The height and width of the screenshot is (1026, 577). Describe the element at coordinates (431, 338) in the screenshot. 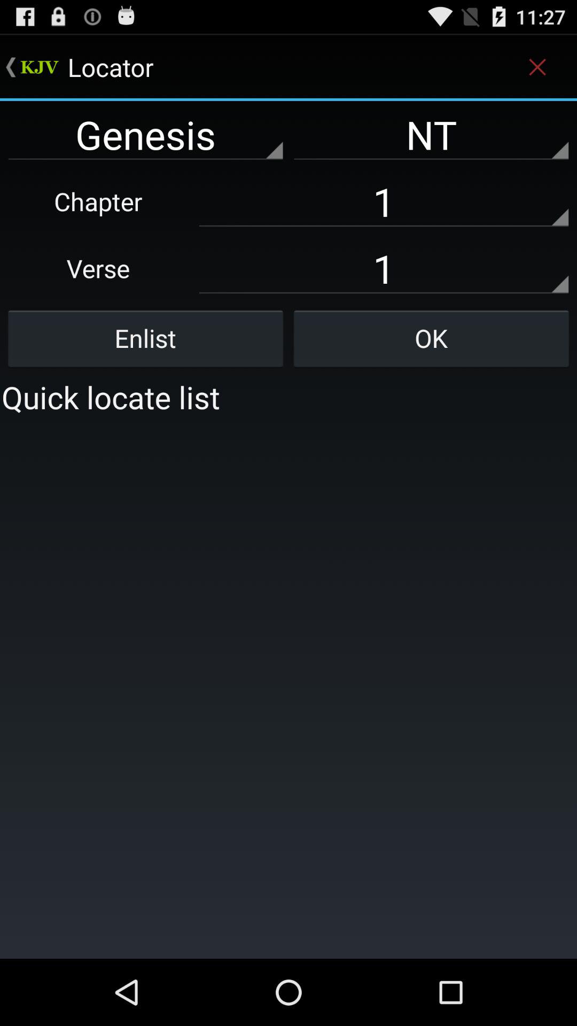

I see `tap button next to the enlist icon` at that location.